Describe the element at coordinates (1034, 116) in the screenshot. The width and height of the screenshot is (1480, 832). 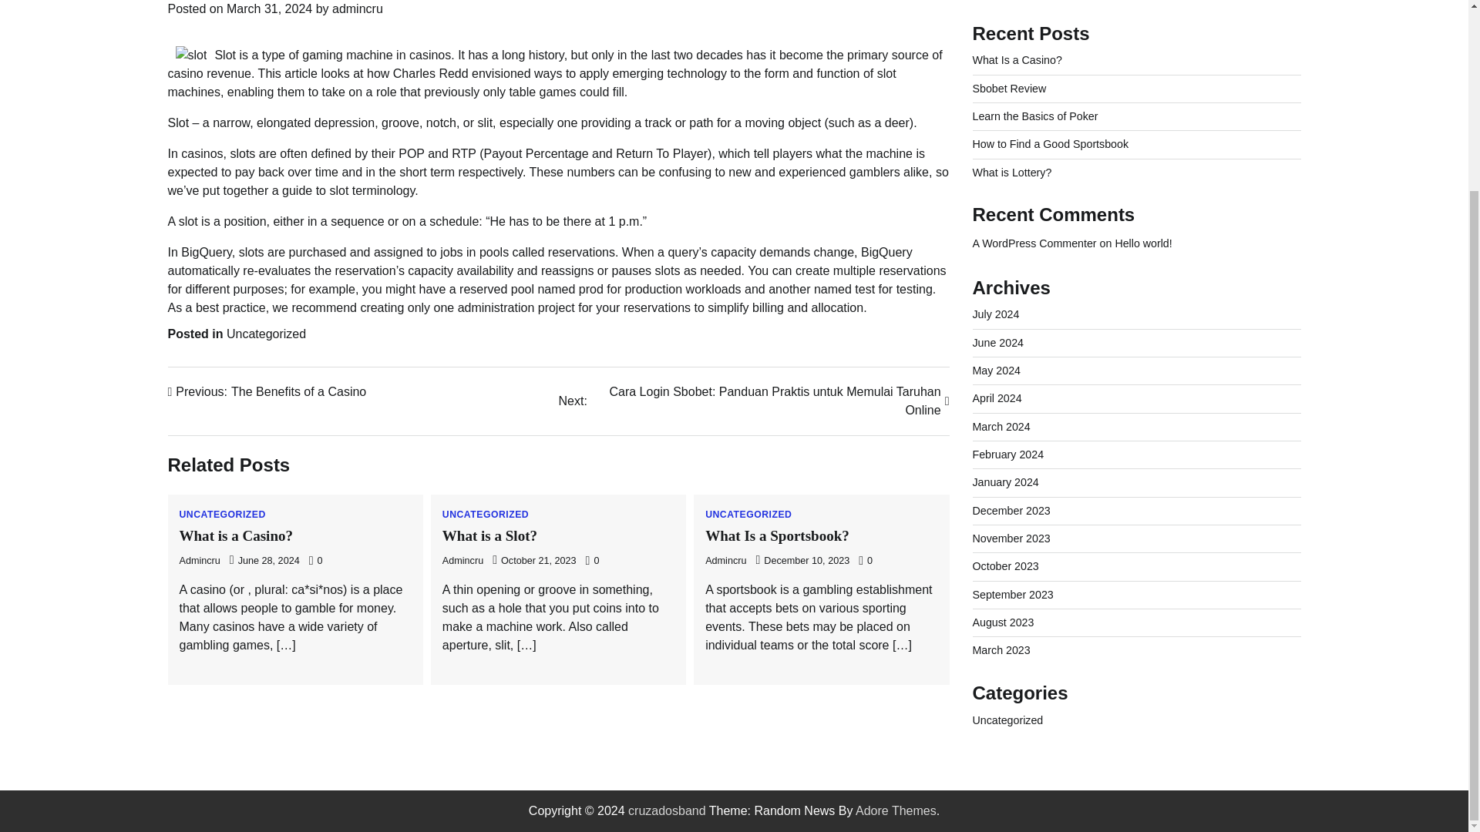
I see `September 2023` at that location.